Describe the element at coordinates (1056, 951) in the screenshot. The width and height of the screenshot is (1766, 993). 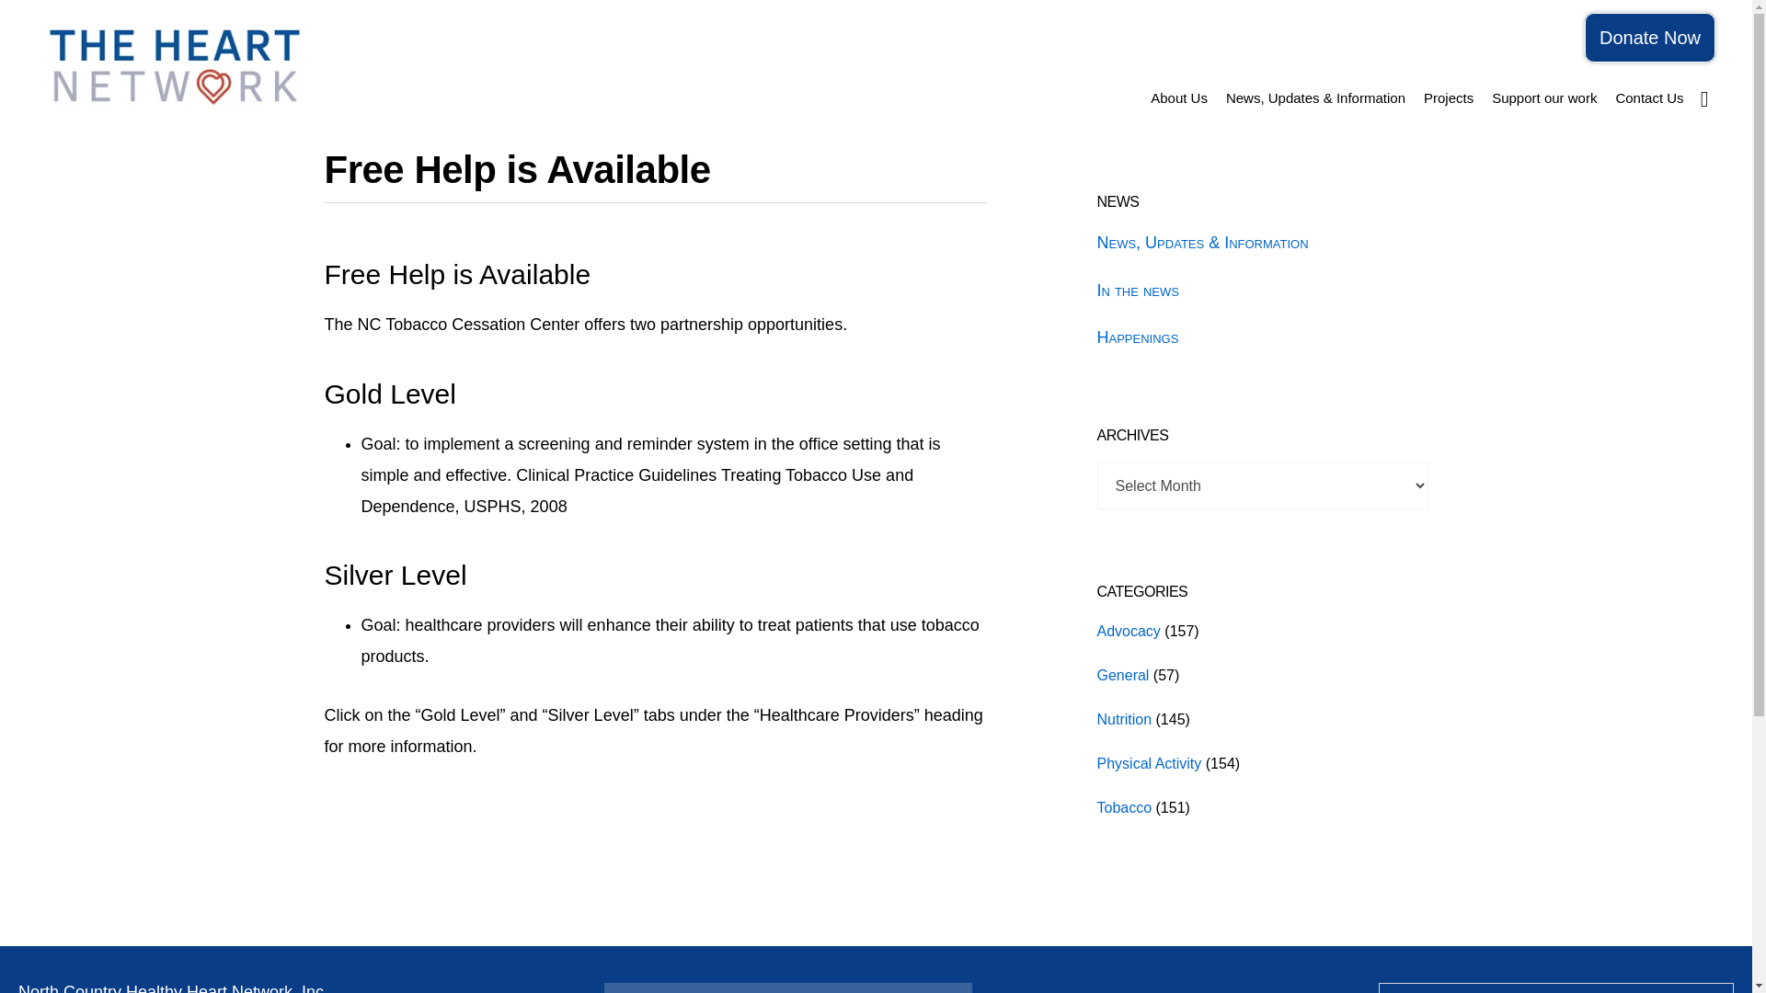
I see `Suloff Designs` at that location.